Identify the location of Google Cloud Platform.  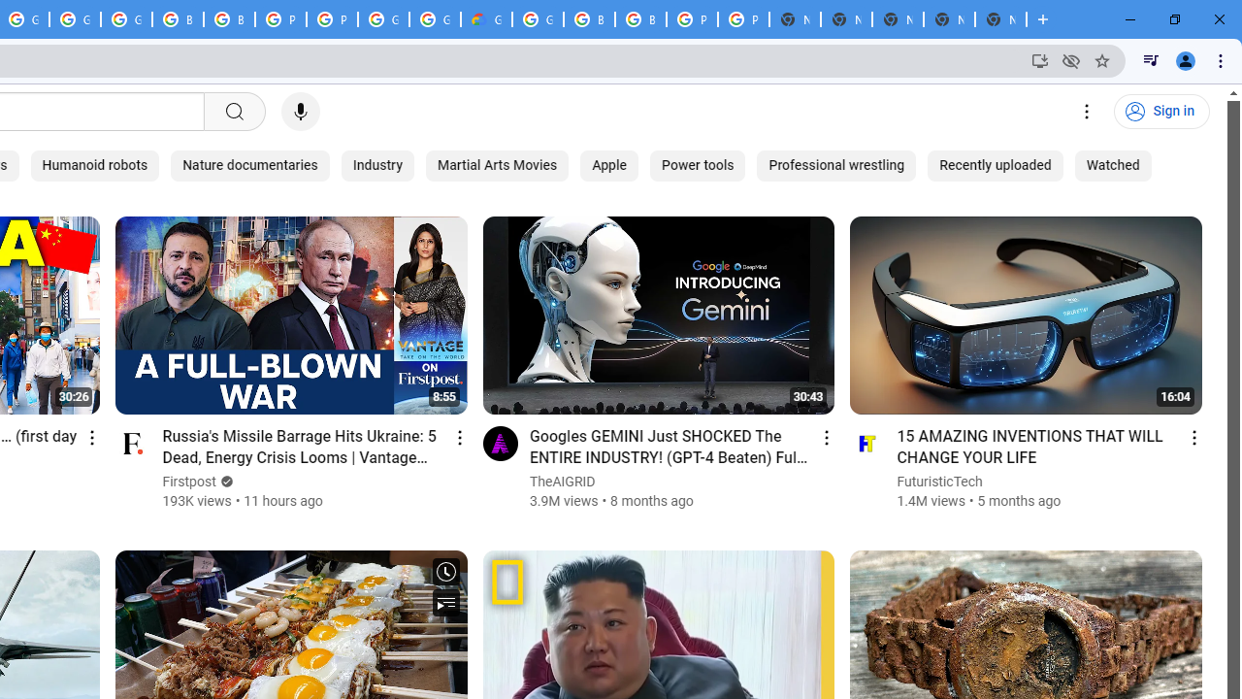
(538, 19).